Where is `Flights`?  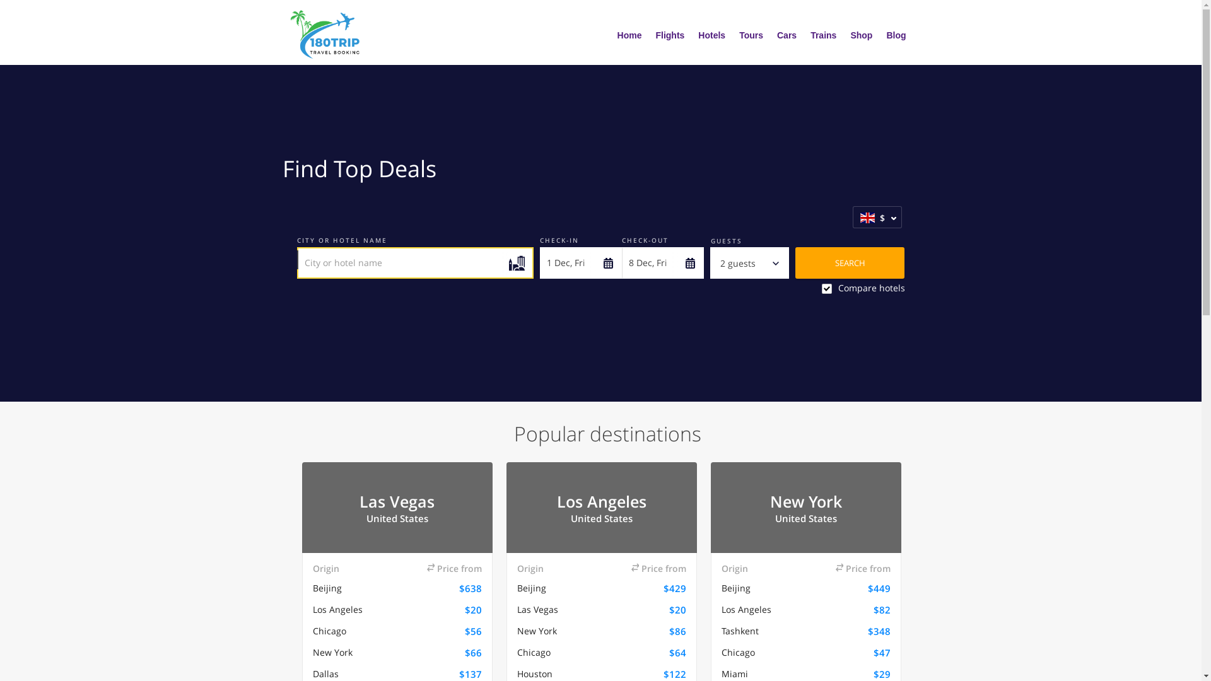
Flights is located at coordinates (670, 36).